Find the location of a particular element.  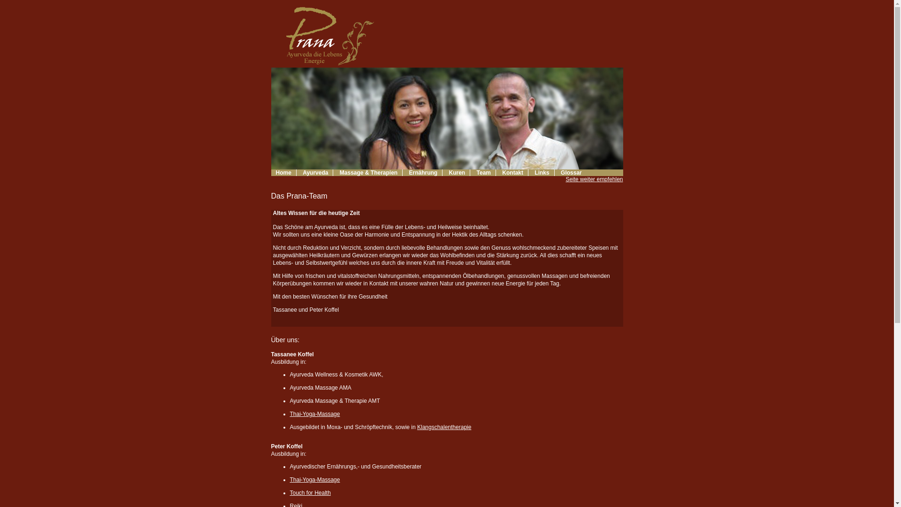

Klangschalentherapie is located at coordinates (444, 427).